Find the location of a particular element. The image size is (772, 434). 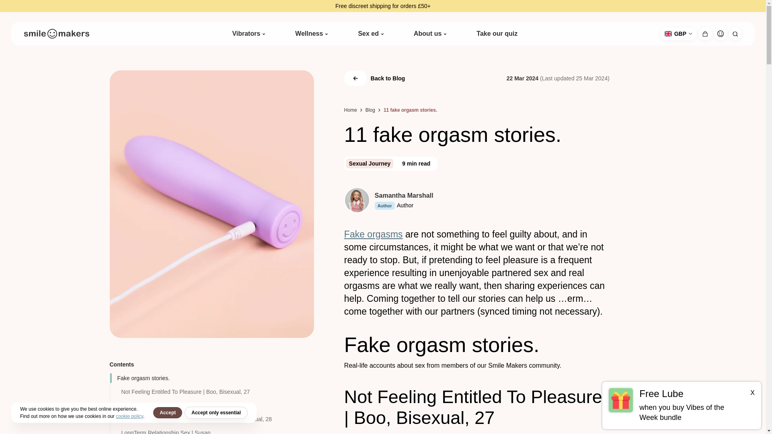

Sex ed is located at coordinates (368, 34).